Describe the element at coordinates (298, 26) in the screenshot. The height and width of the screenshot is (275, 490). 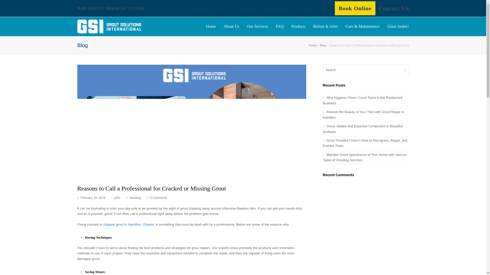
I see `Products` at that location.